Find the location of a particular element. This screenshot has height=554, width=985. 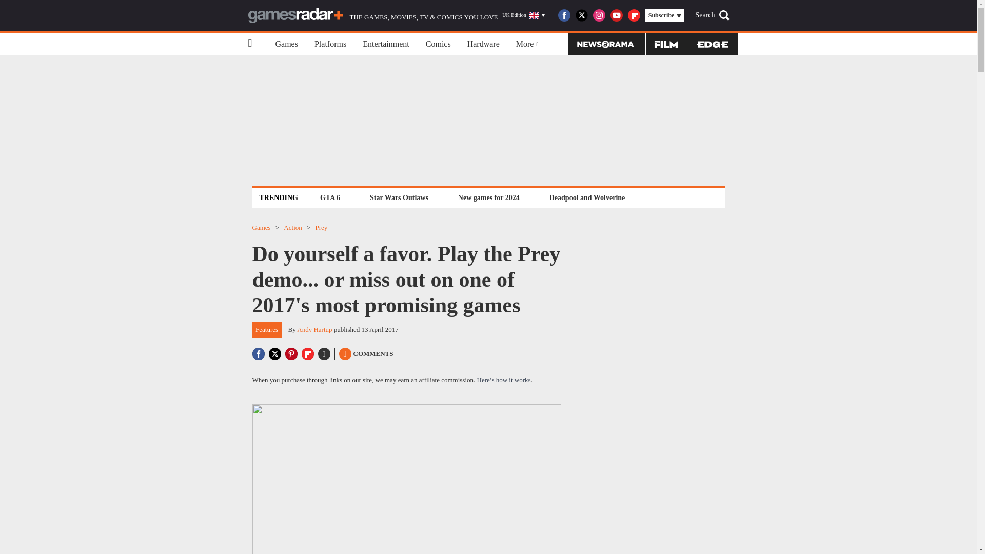

Entertainment is located at coordinates (386, 44).